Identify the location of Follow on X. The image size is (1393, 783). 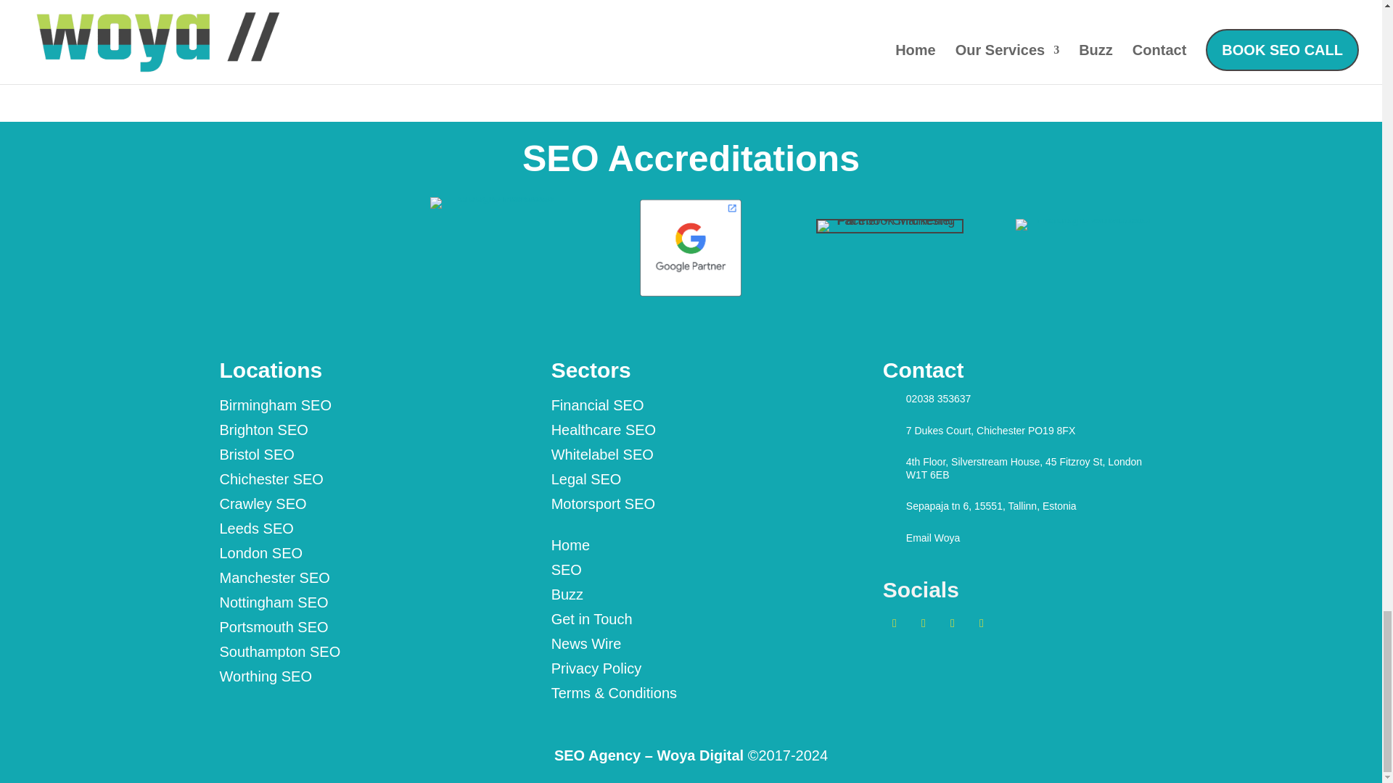
(895, 623).